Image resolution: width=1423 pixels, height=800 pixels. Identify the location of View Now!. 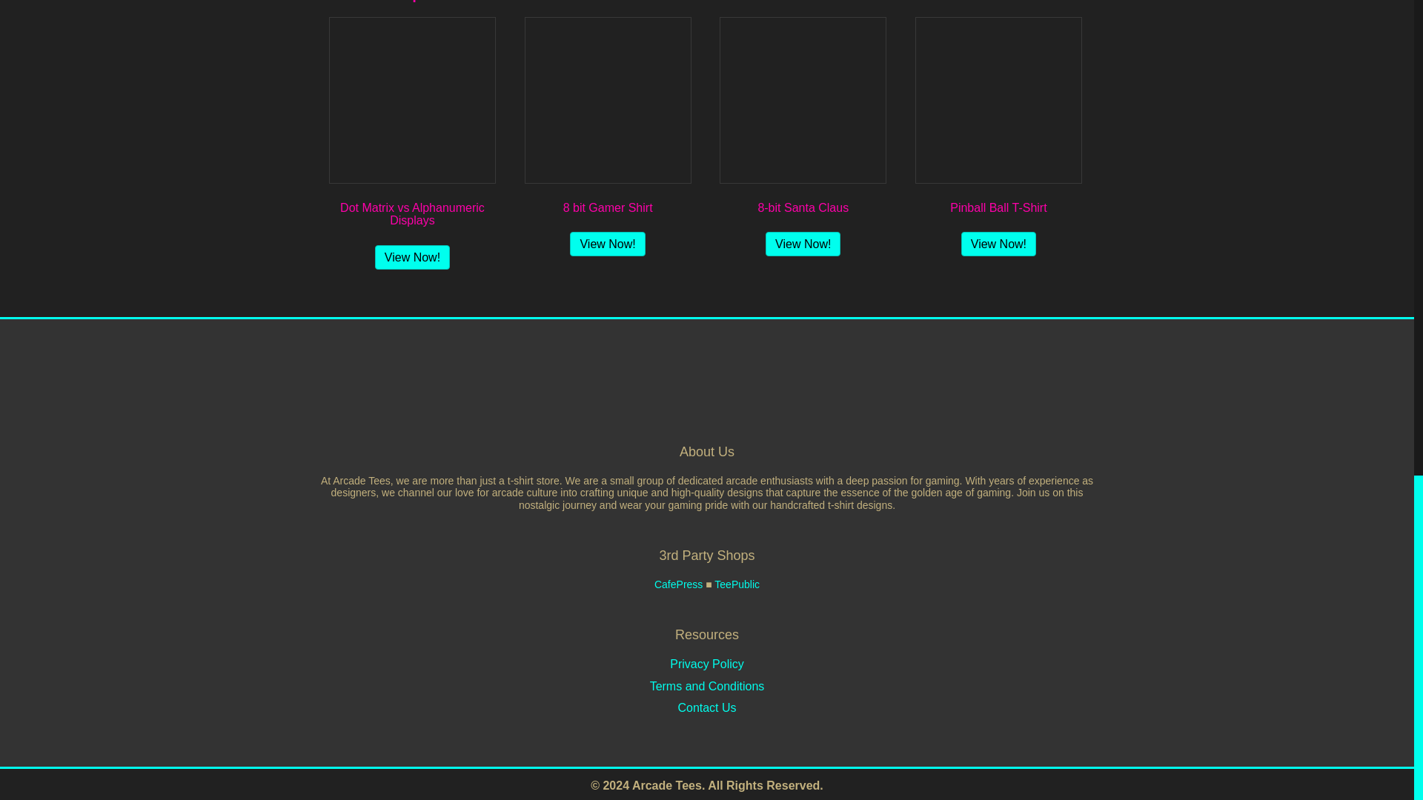
(412, 256).